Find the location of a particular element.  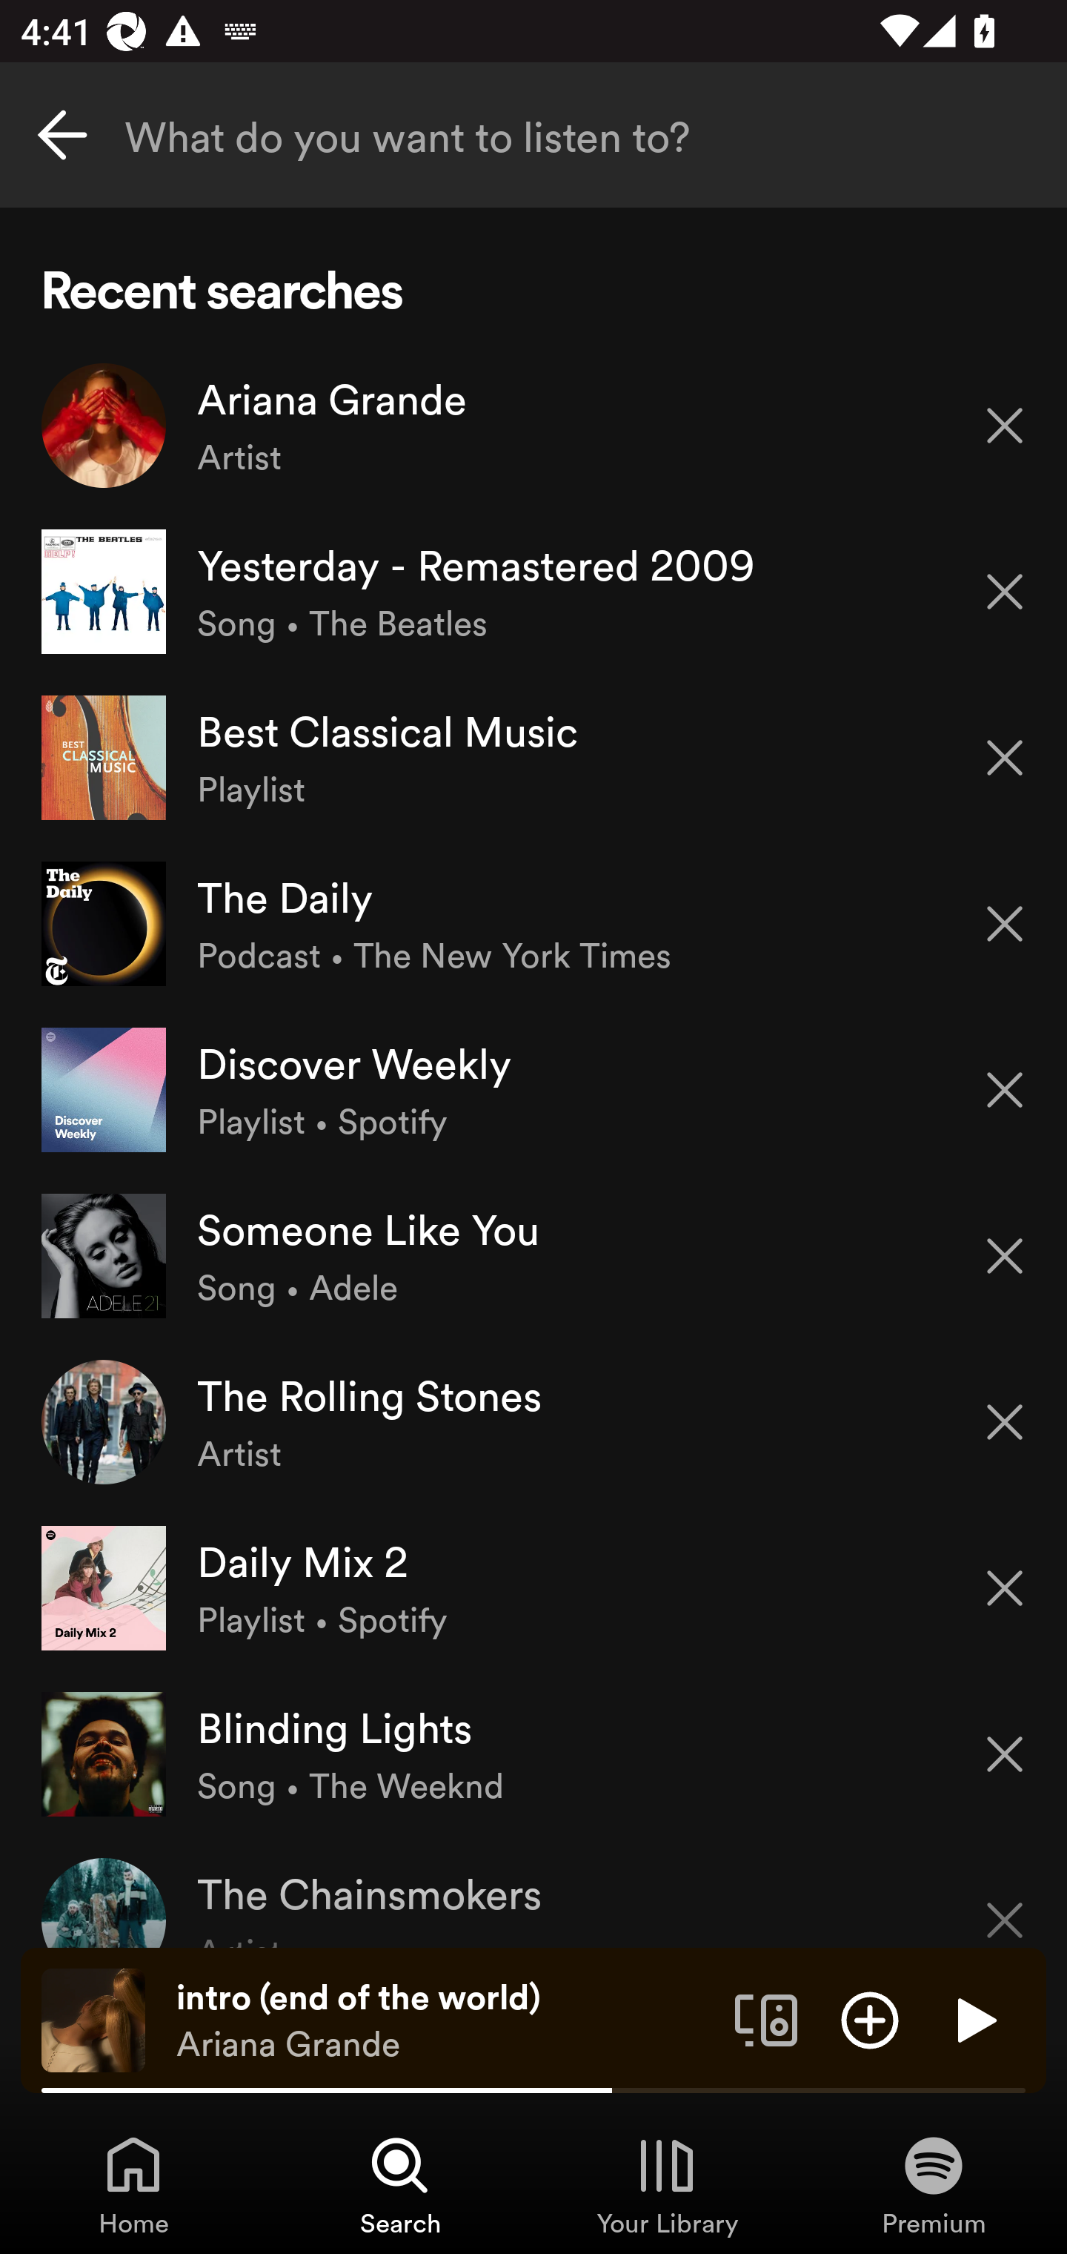

intro (end of the world) Ariana Grande is located at coordinates (445, 2020).